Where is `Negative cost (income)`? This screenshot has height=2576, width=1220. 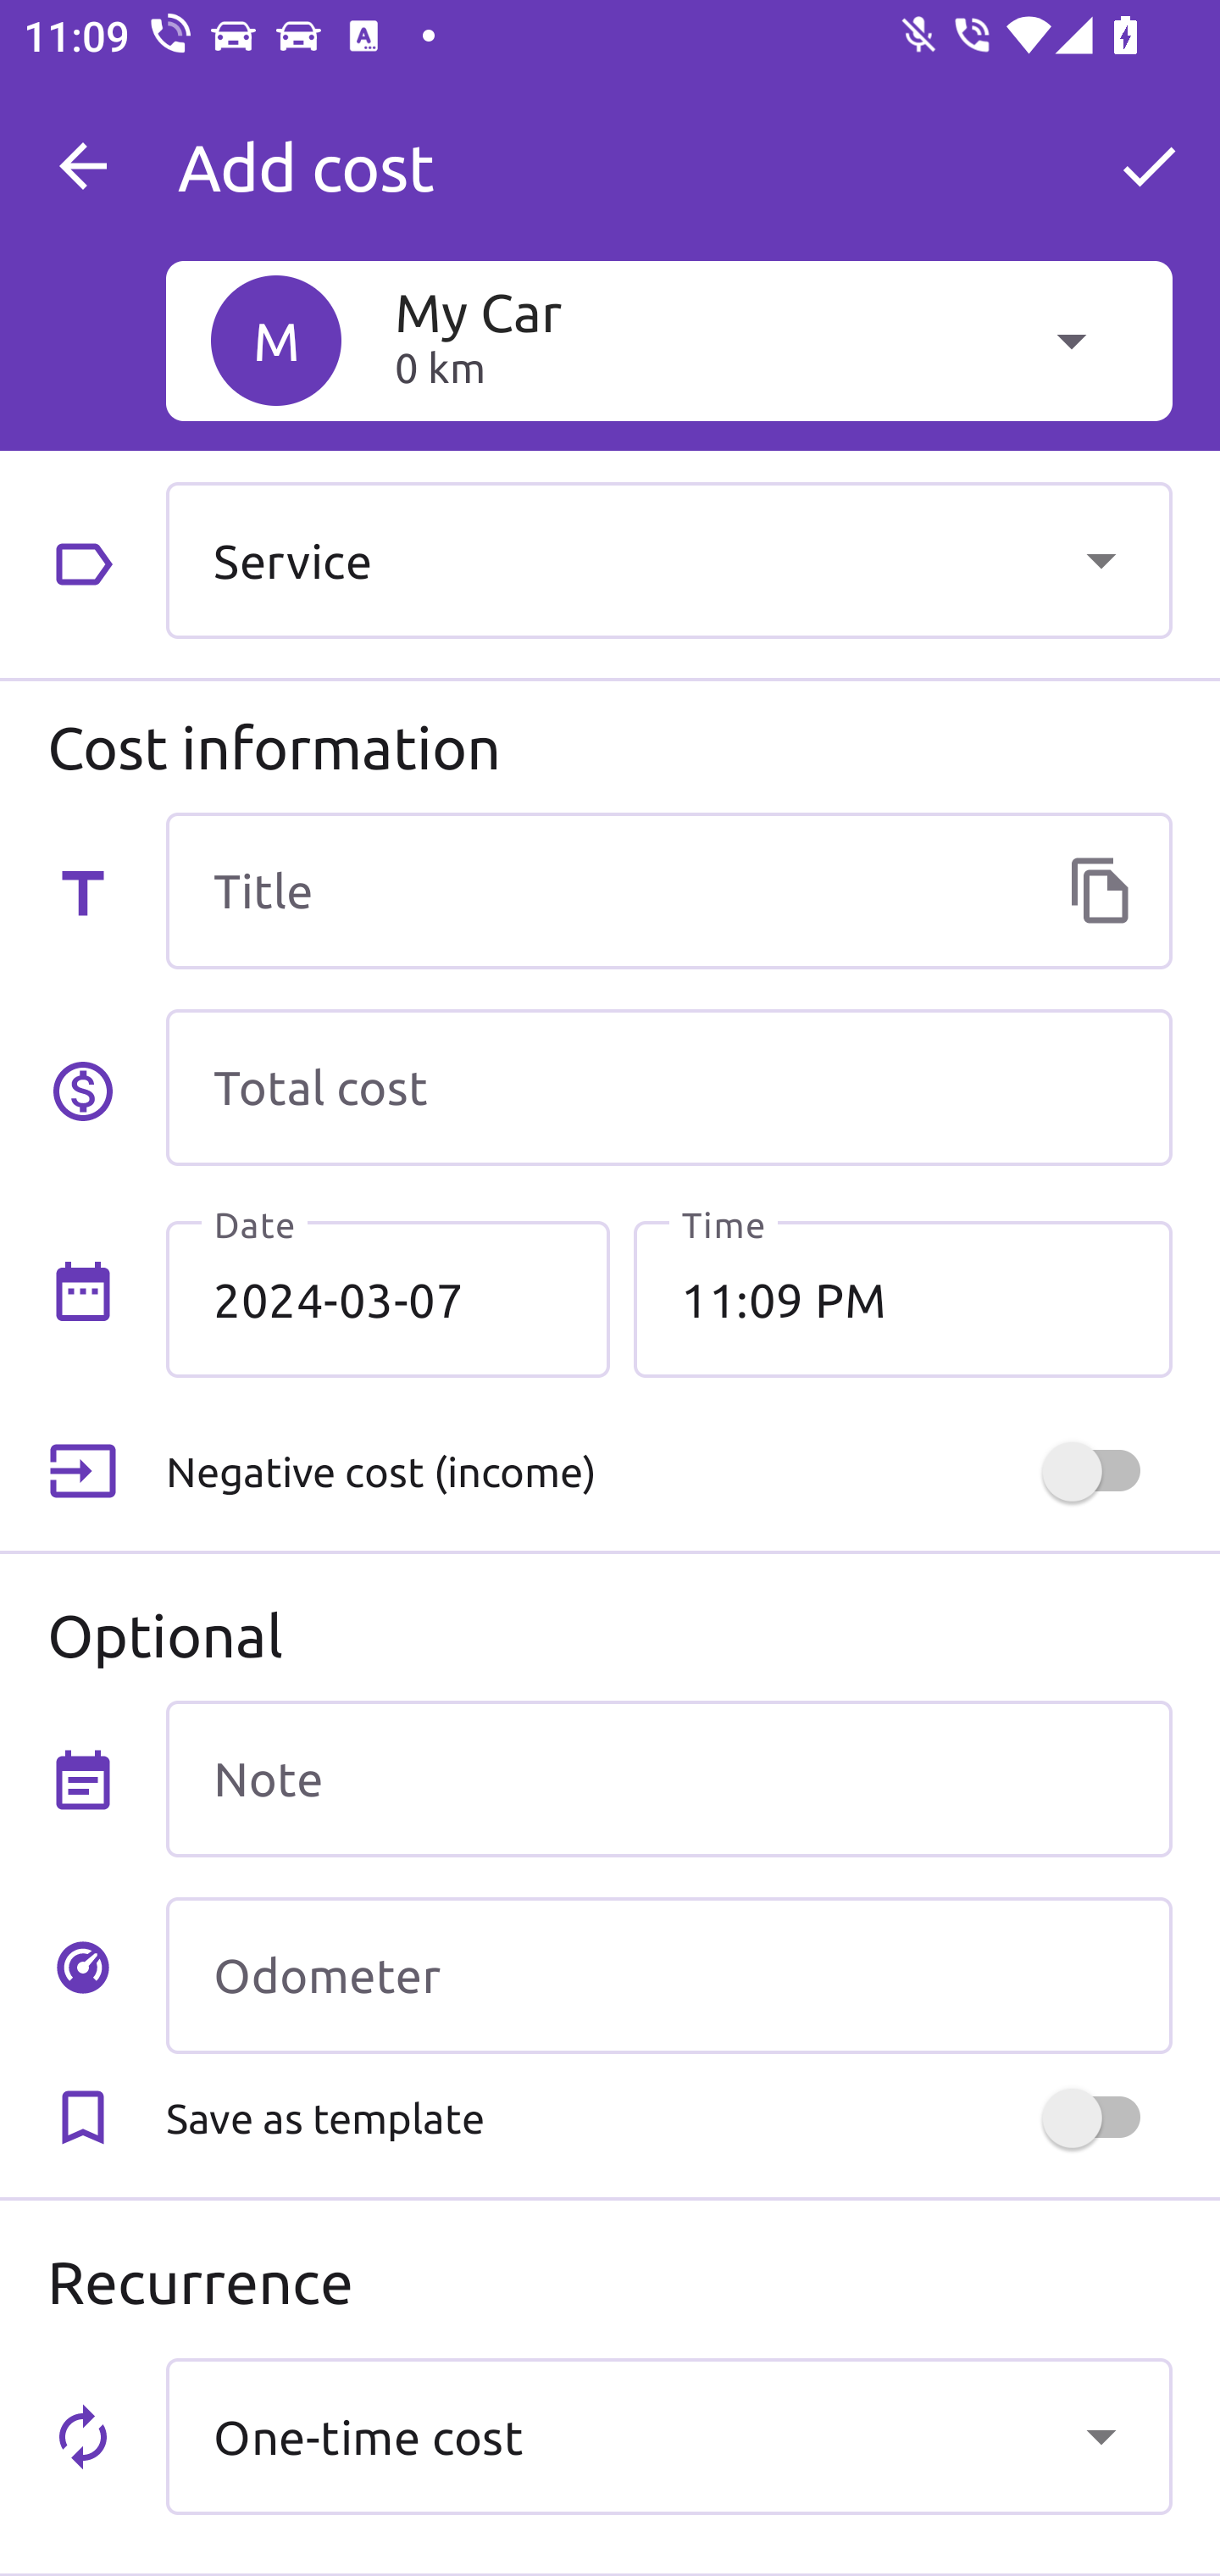 Negative cost (income) is located at coordinates (668, 1472).